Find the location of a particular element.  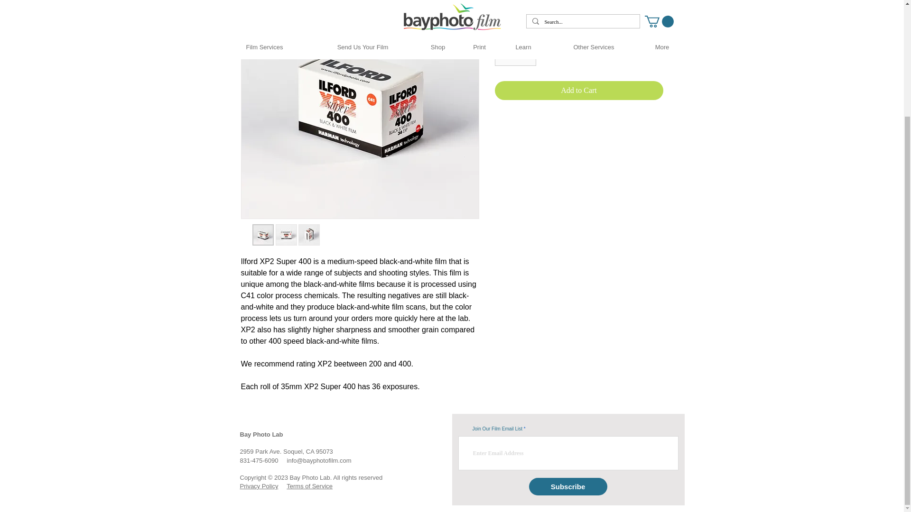

1 is located at coordinates (515, 54).